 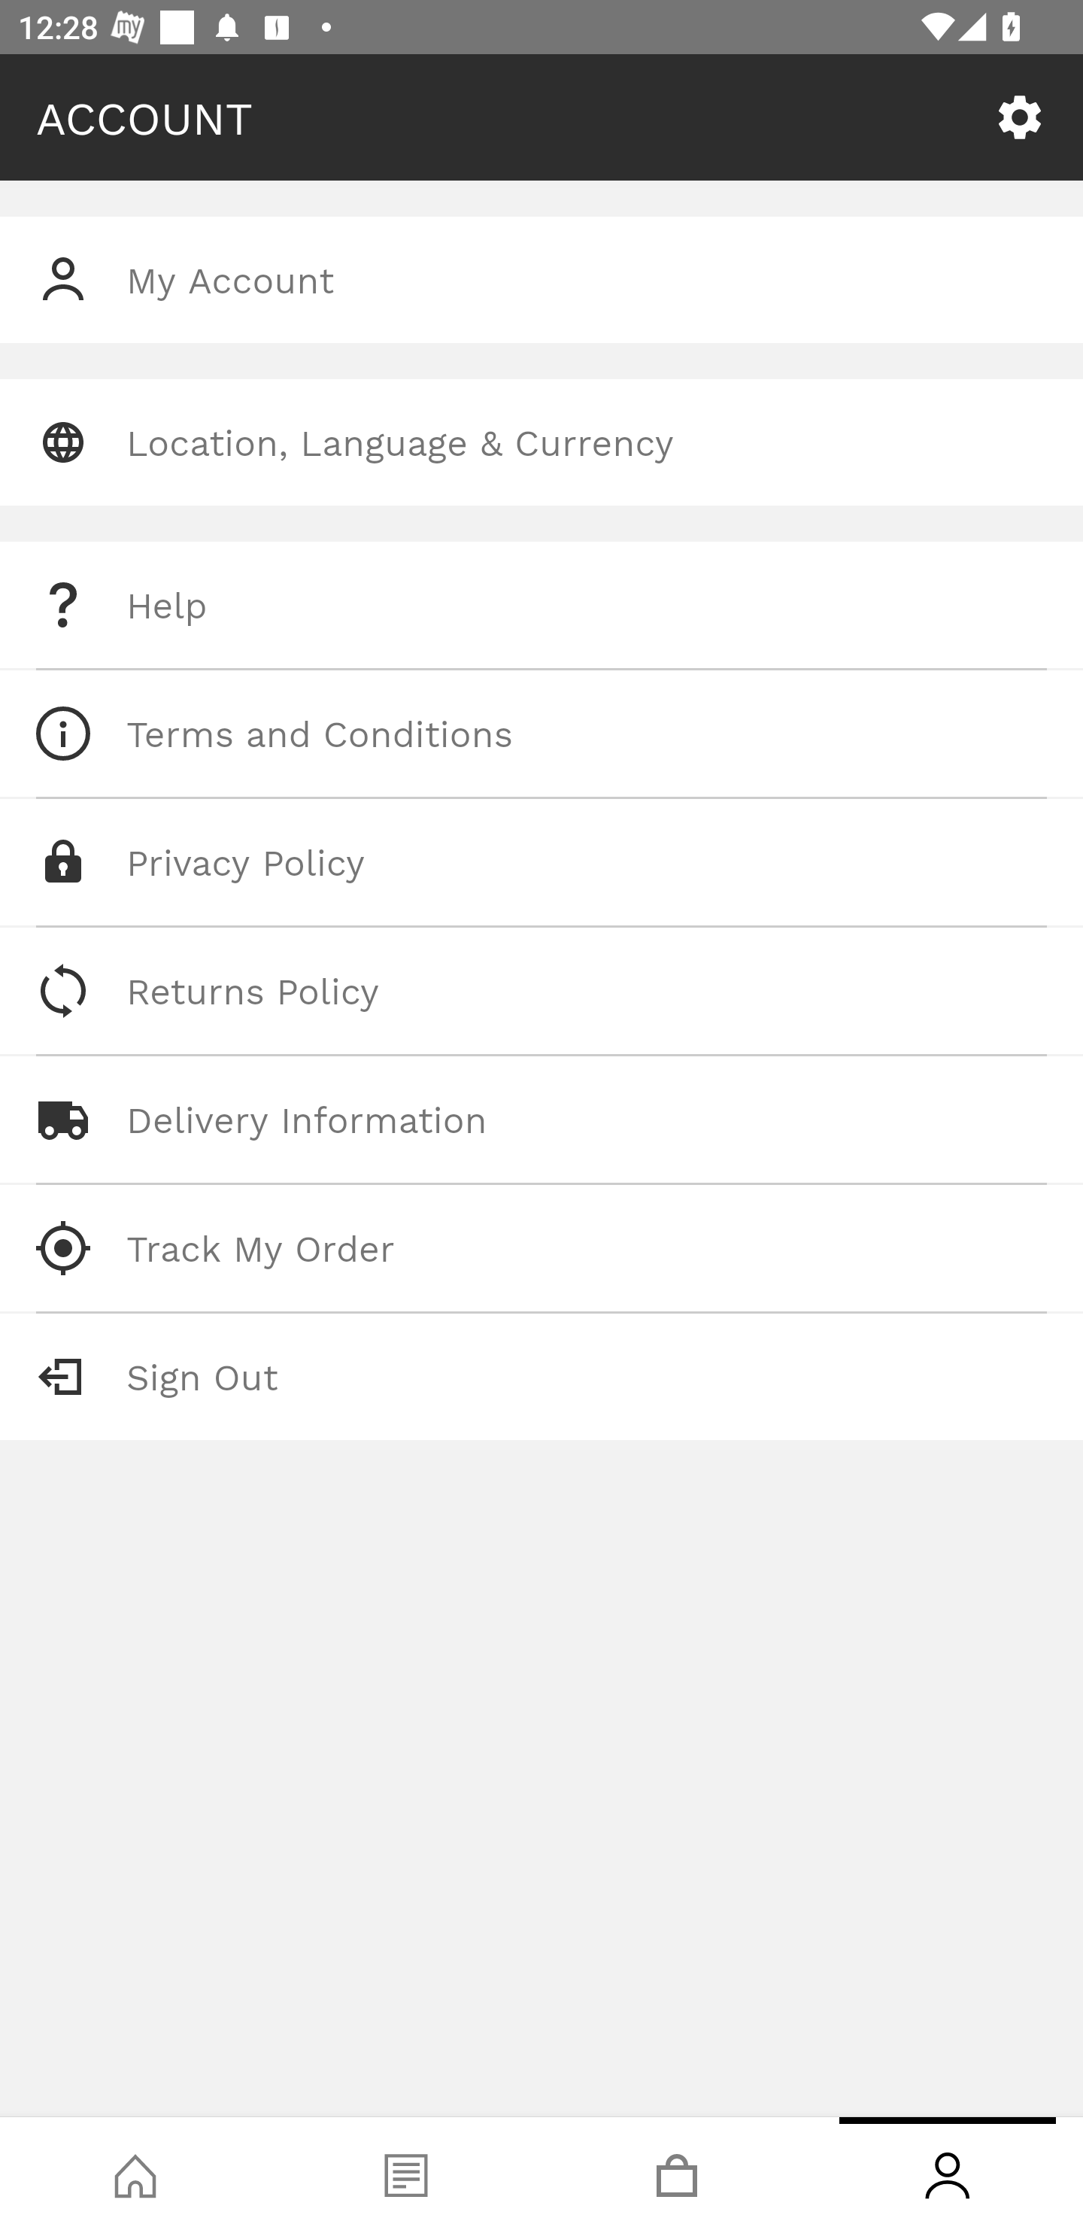 I want to click on SETTINGS, so click(x=1020, y=117).